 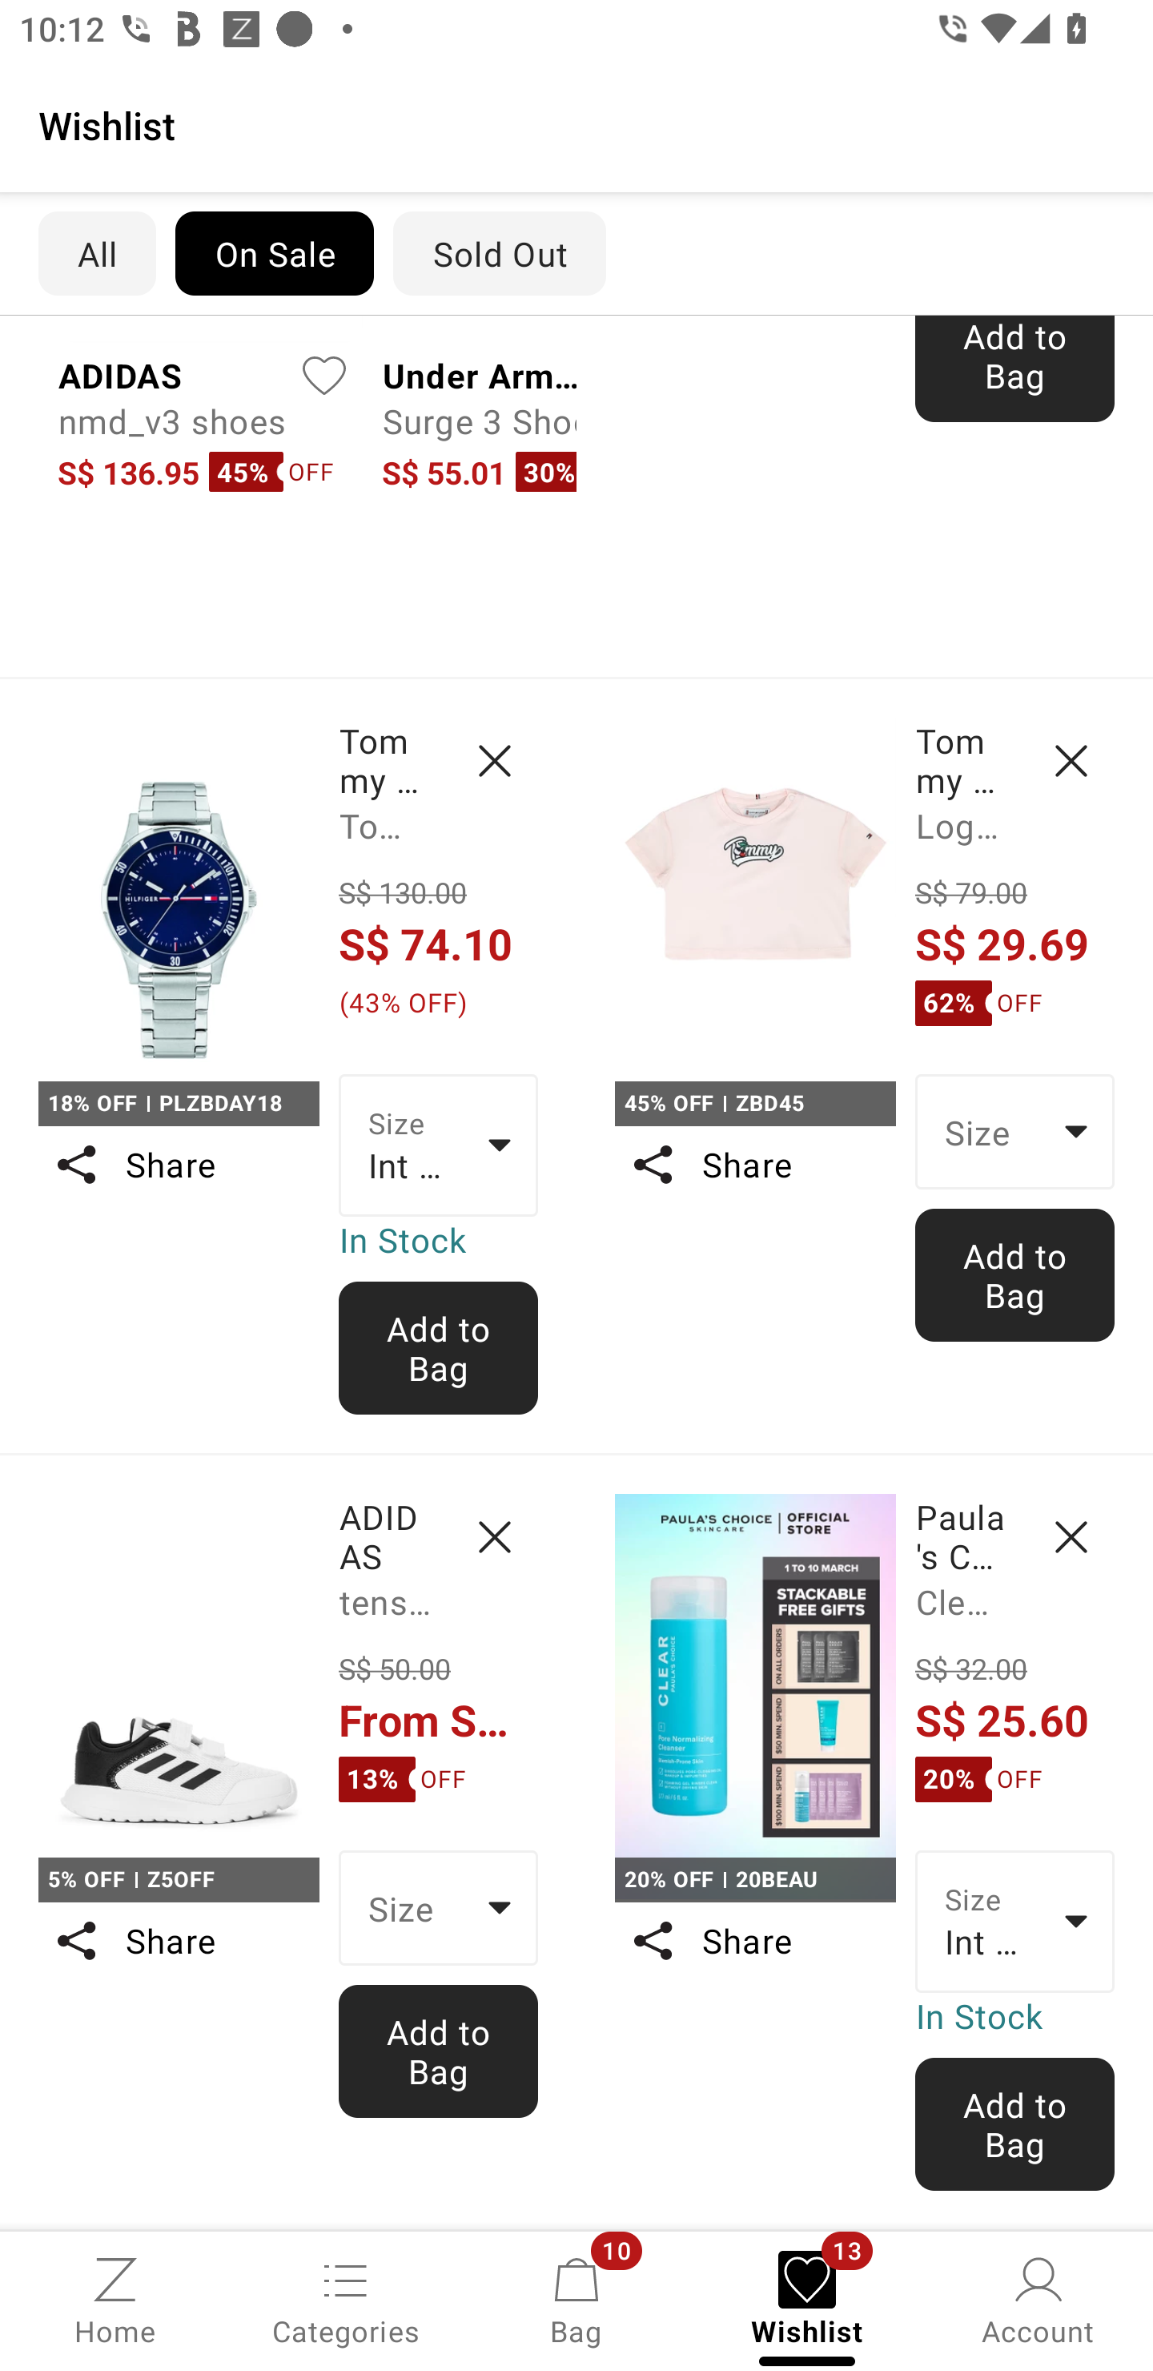 What do you see at coordinates (1015, 1921) in the screenshot?
I see `Size Int 177 ml` at bounding box center [1015, 1921].